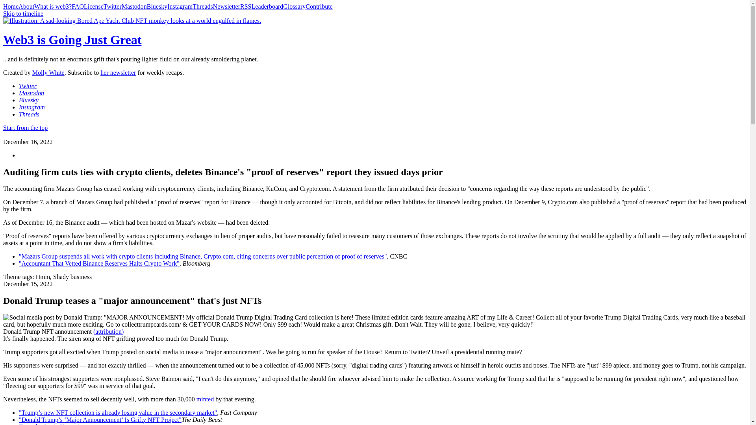  I want to click on License, so click(94, 6).